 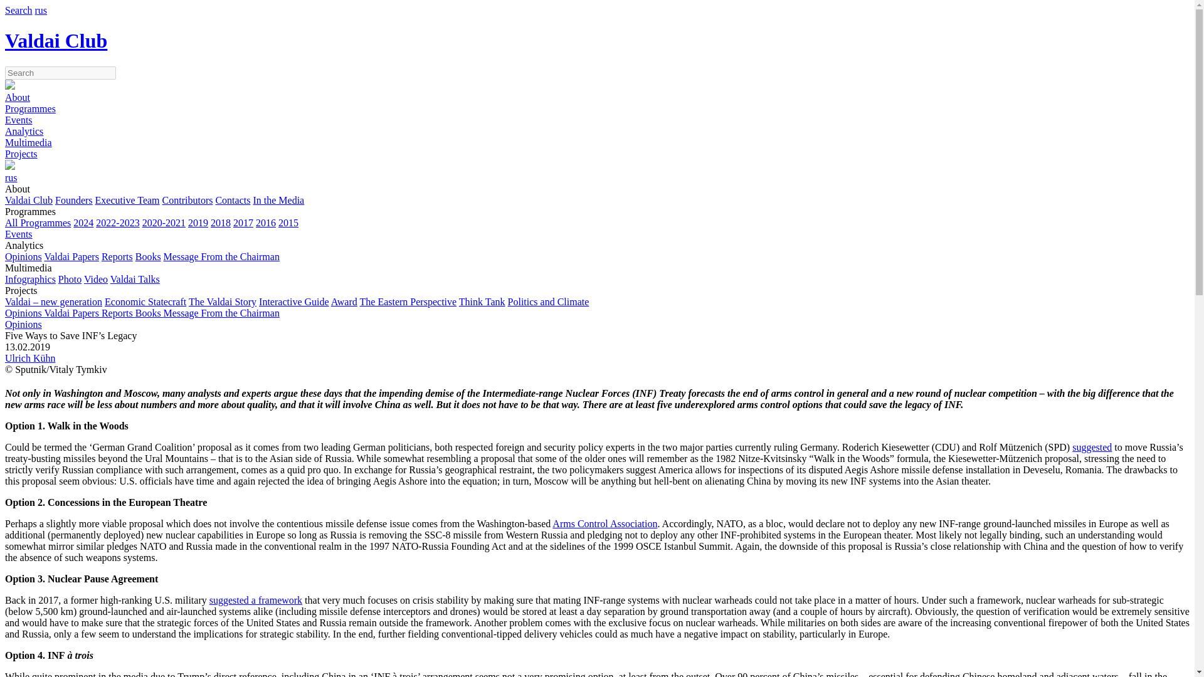 I want to click on Valdai Club, so click(x=29, y=201).